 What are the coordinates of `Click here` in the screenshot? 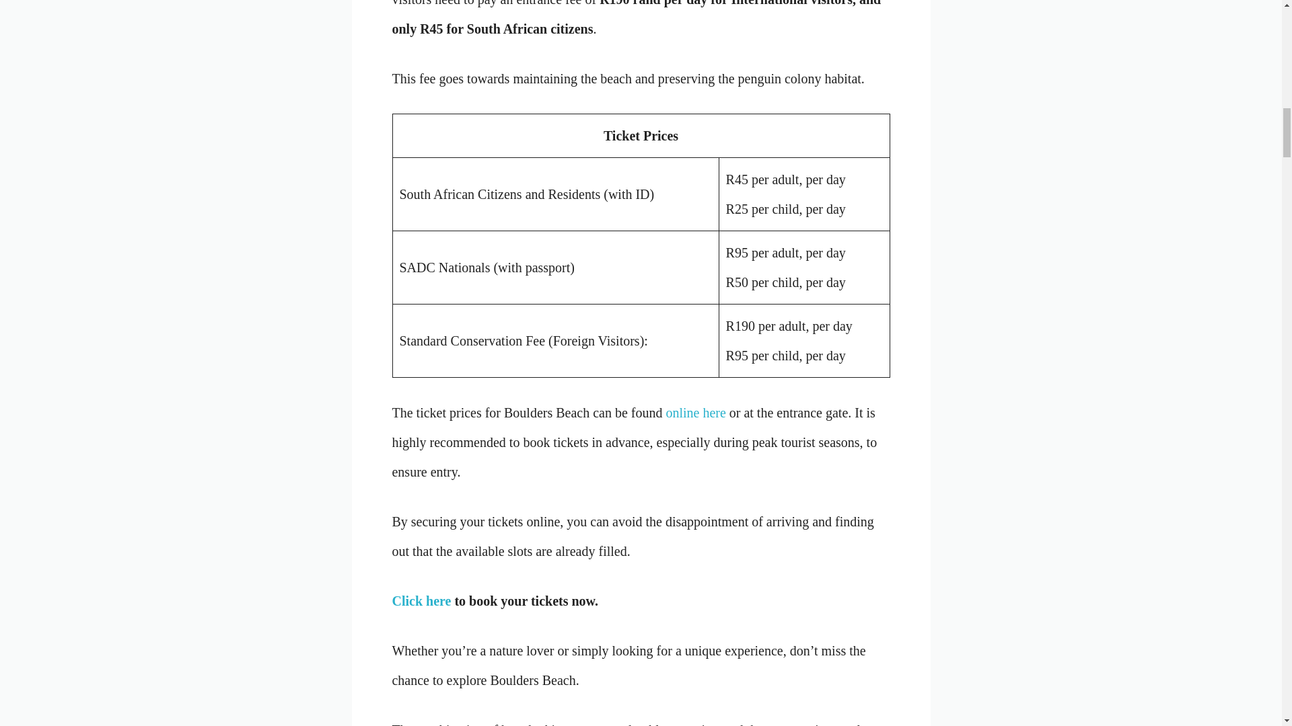 It's located at (421, 601).